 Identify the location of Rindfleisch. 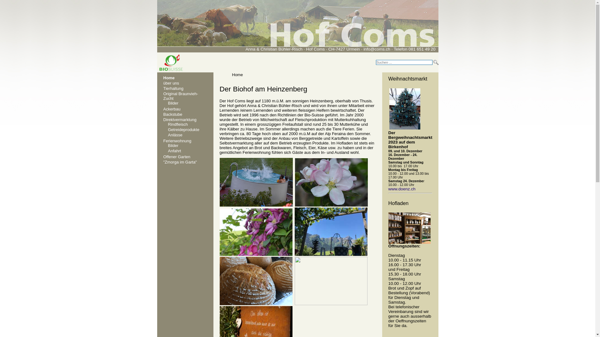
(178, 124).